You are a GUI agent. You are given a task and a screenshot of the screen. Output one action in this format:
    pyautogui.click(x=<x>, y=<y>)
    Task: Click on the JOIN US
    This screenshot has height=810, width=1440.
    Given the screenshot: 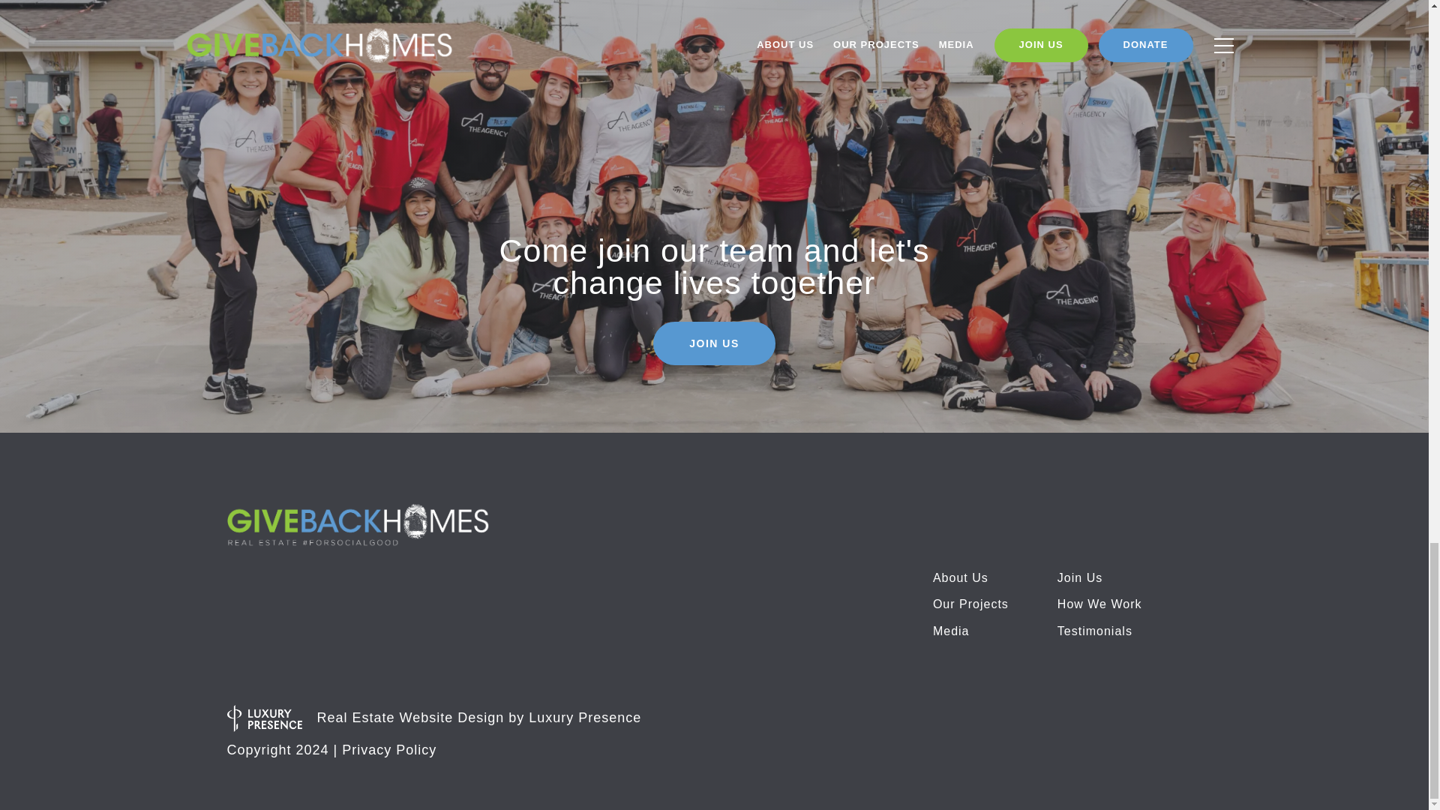 What is the action you would take?
    pyautogui.click(x=714, y=343)
    